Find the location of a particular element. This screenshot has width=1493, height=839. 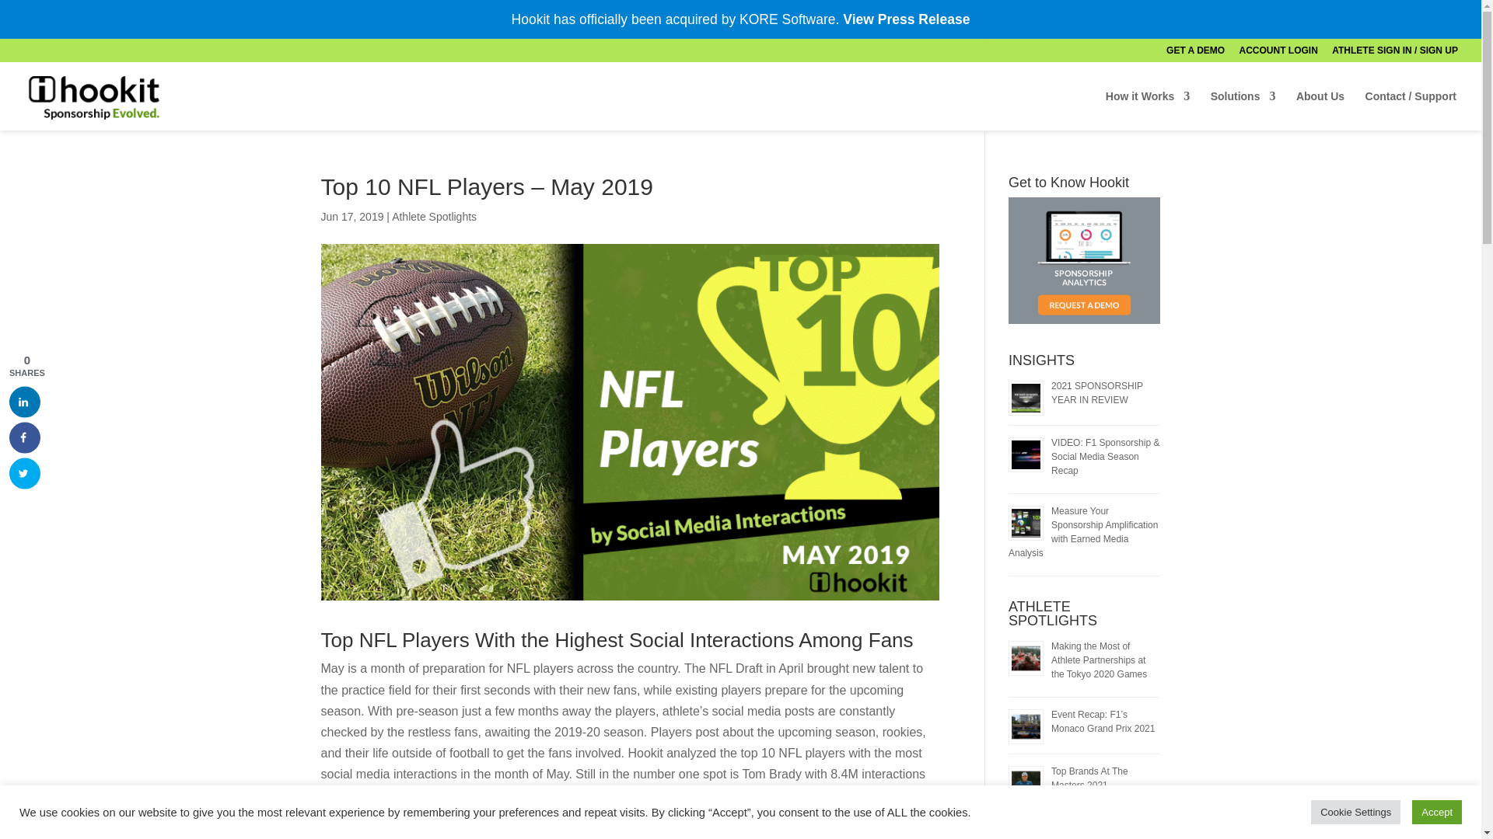

About Us is located at coordinates (1320, 110).